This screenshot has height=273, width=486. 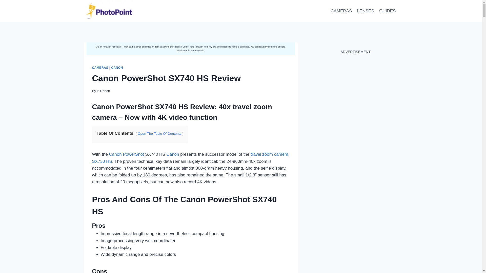 What do you see at coordinates (126, 154) in the screenshot?
I see `Canon PowerShot` at bounding box center [126, 154].